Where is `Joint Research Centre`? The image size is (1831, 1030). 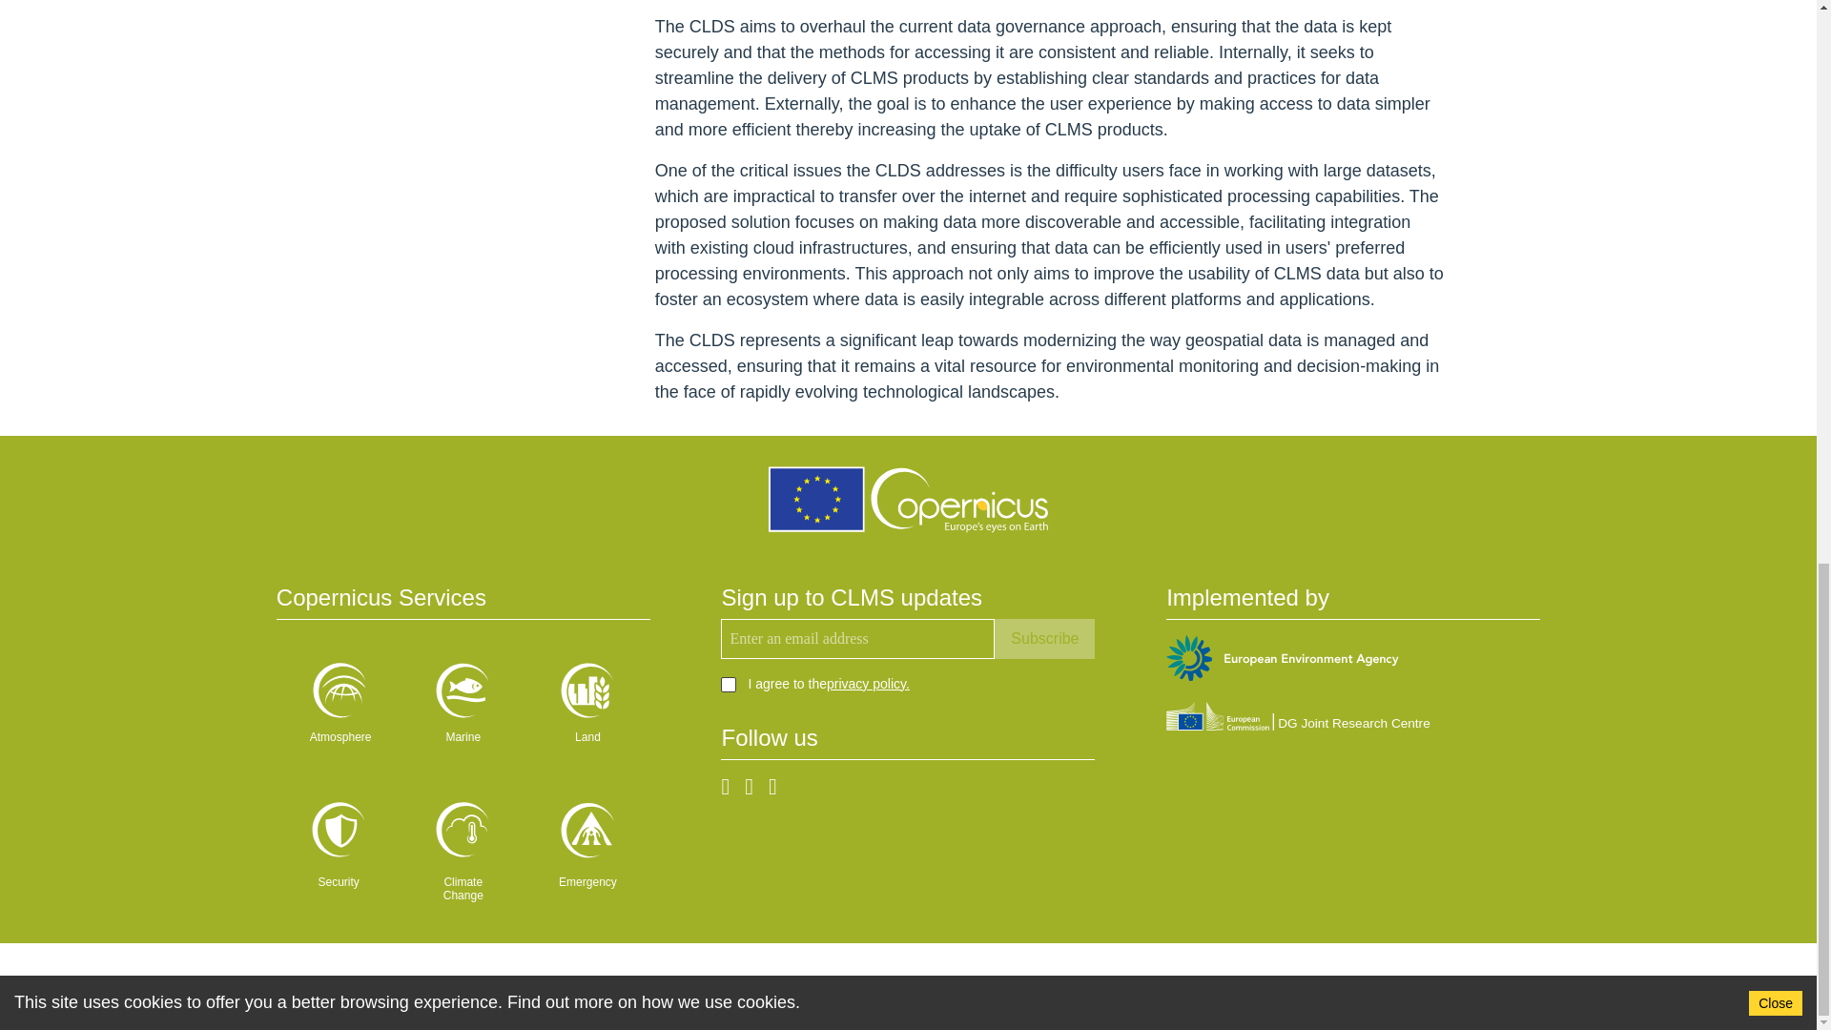
Joint Research Centre is located at coordinates (1298, 719).